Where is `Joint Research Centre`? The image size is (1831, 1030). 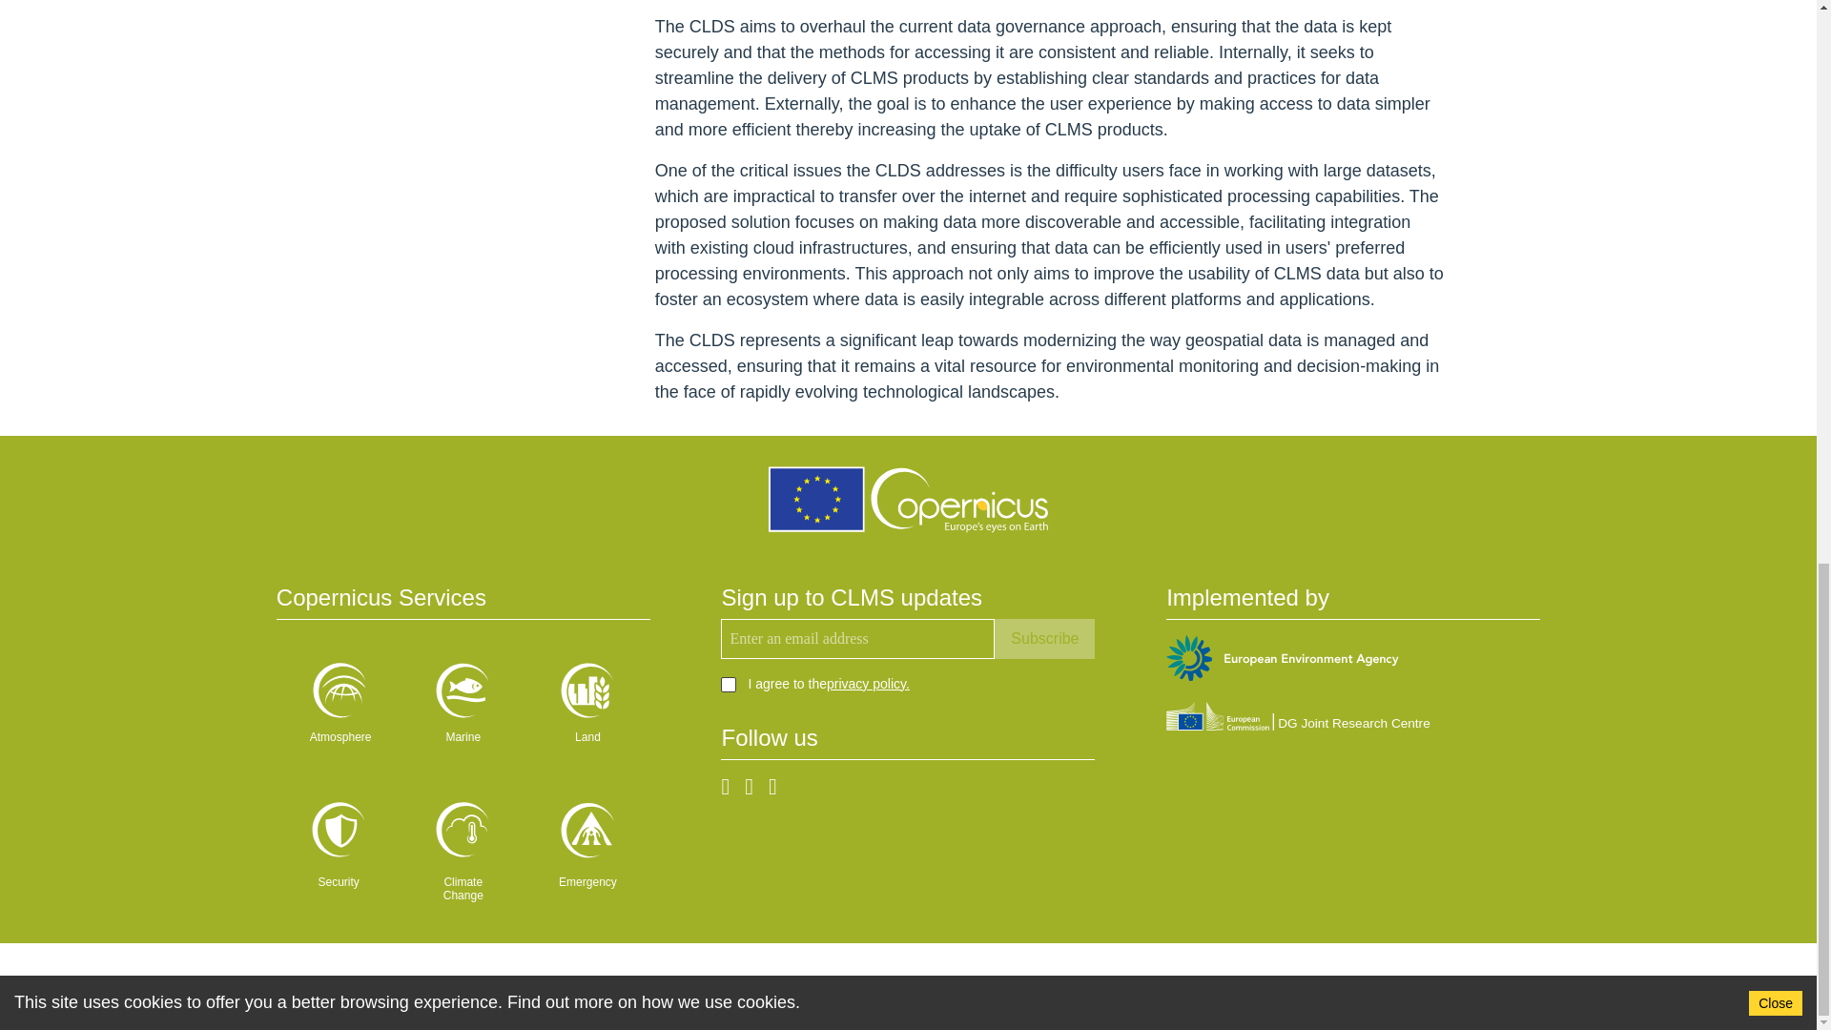
Joint Research Centre is located at coordinates (1298, 719).